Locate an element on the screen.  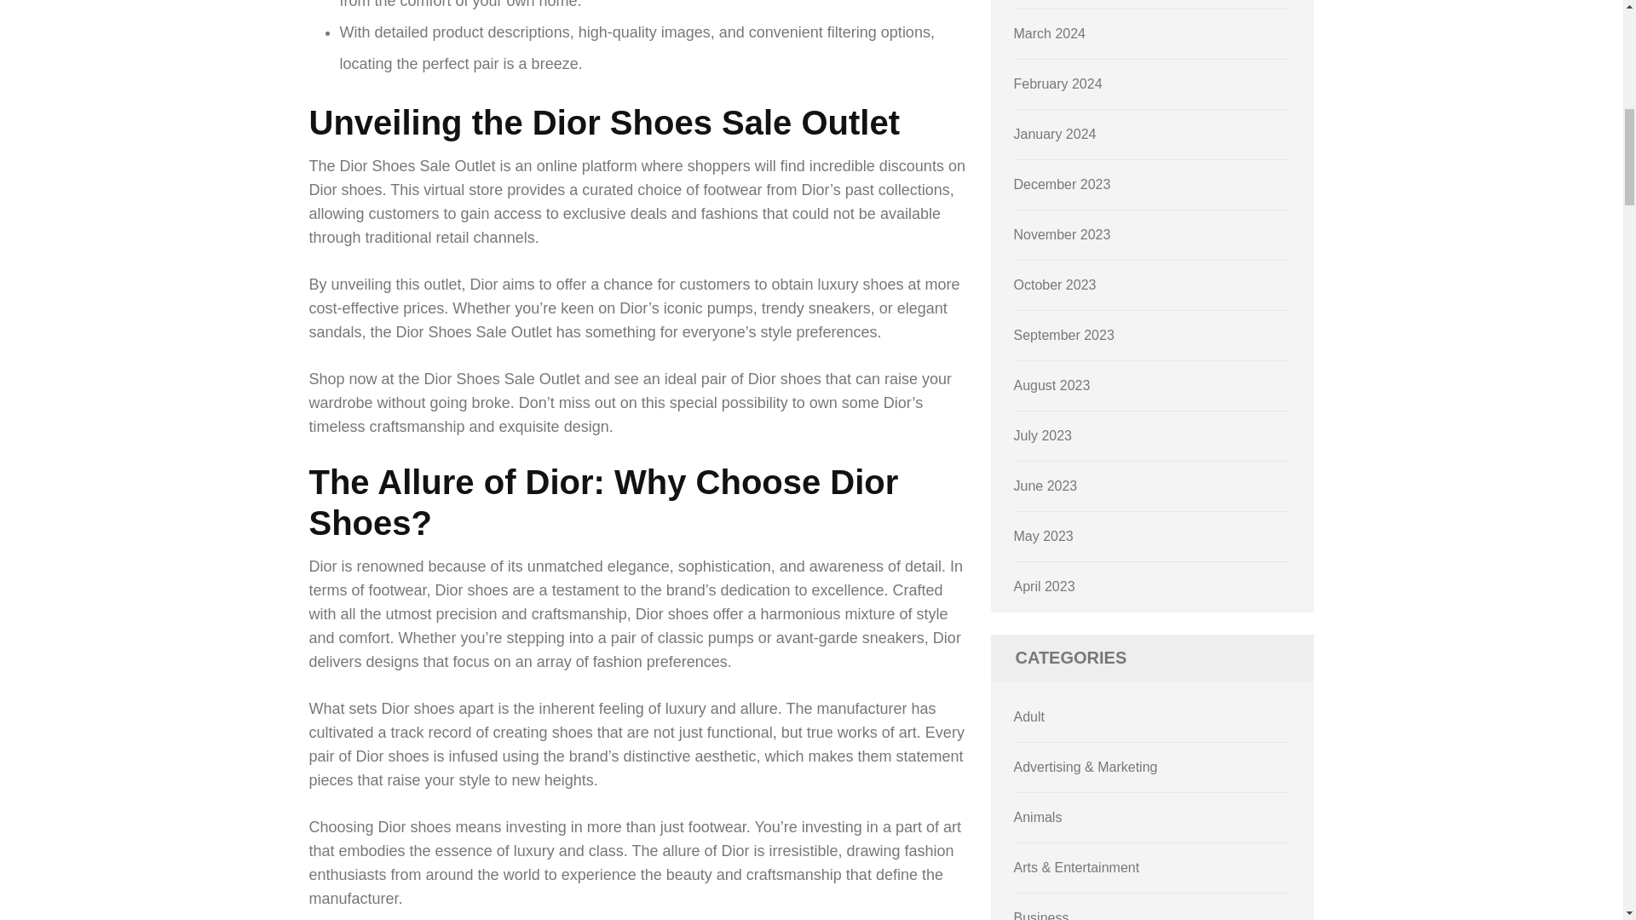
October 2023 is located at coordinates (1055, 285).